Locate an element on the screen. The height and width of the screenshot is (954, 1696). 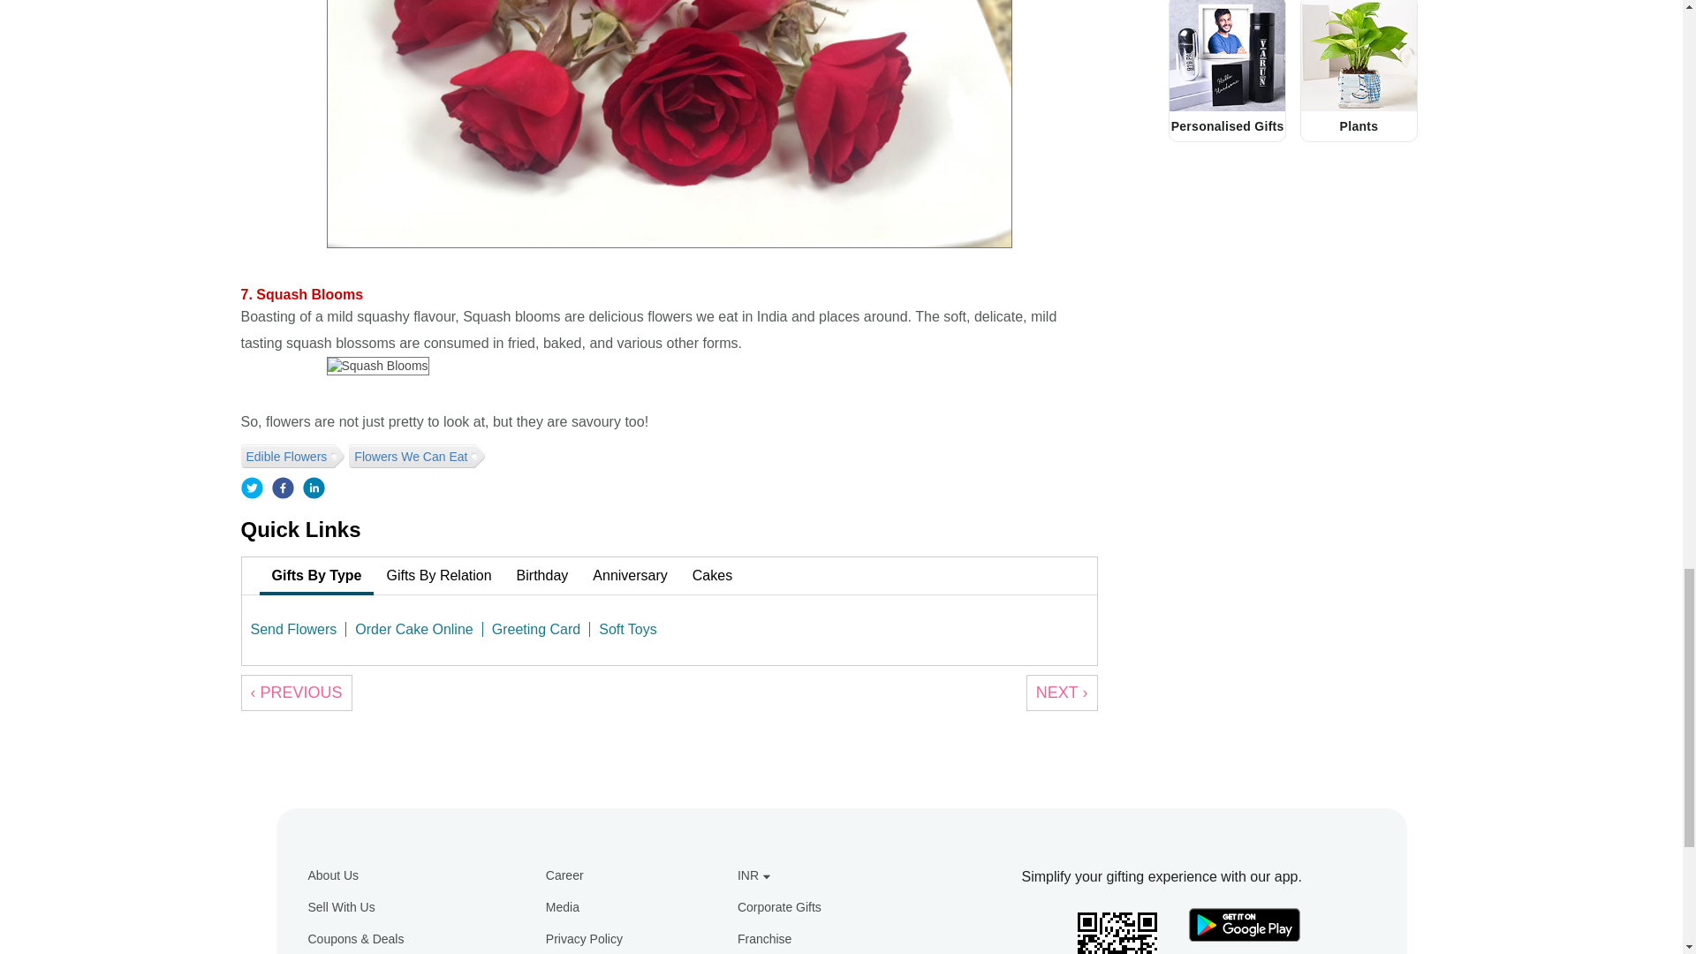
Gifts By Type is located at coordinates (316, 575).